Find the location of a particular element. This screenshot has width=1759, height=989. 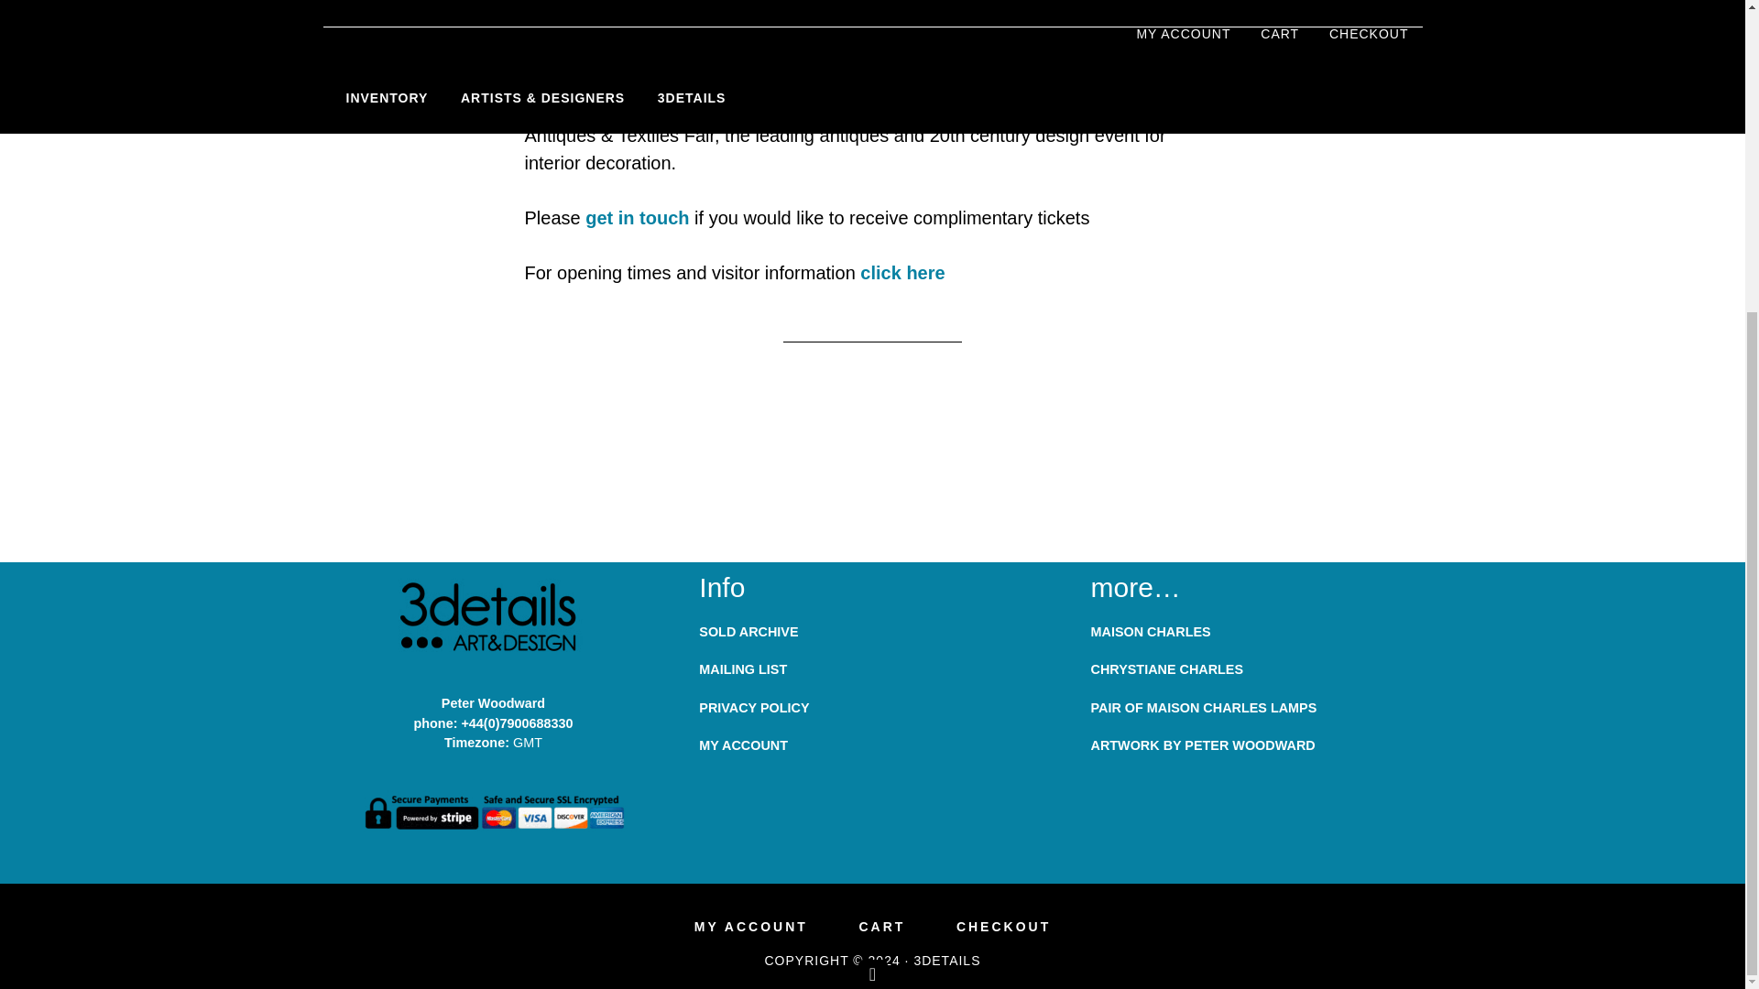

Add yourself to the mailing list at 3details is located at coordinates (742, 668).